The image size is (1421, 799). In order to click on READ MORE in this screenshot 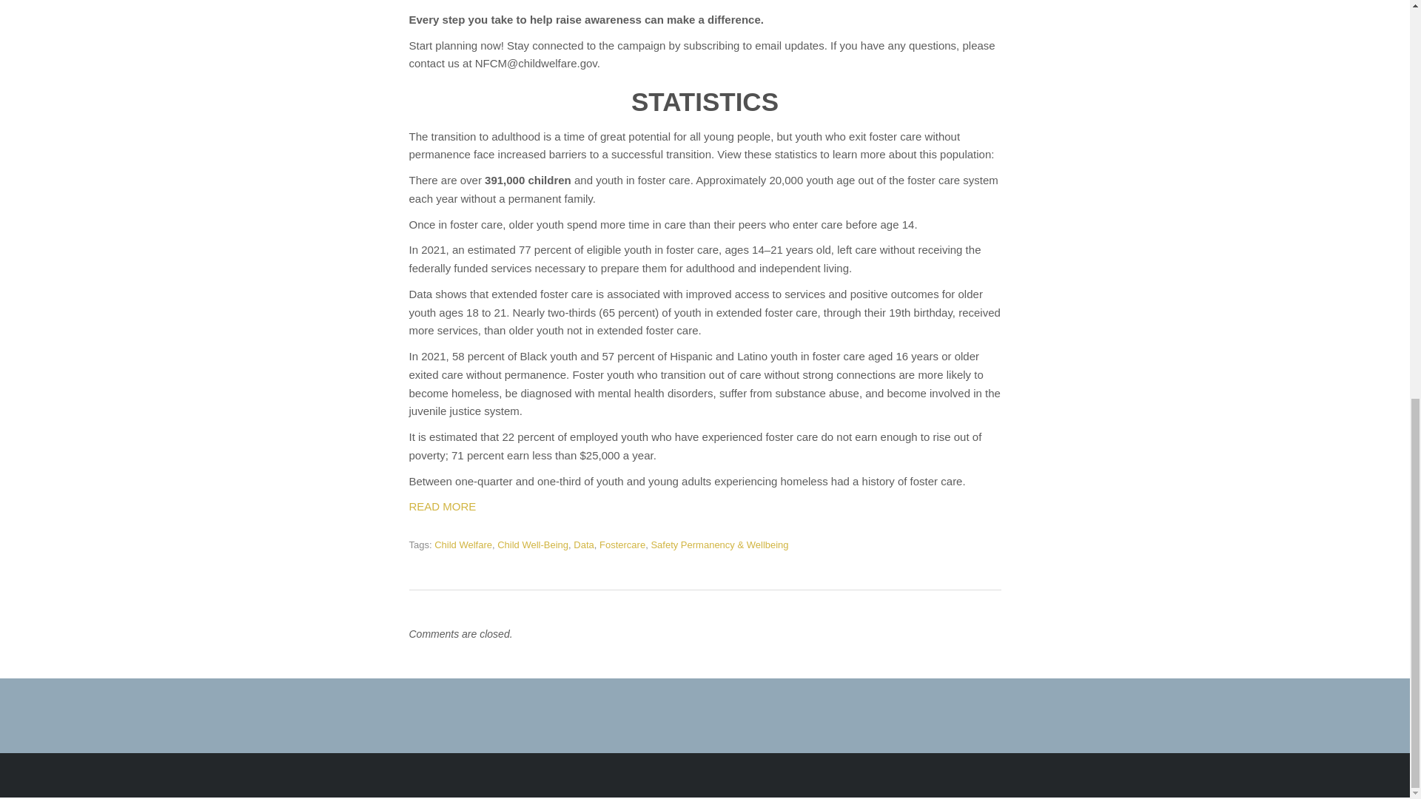, I will do `click(443, 506)`.